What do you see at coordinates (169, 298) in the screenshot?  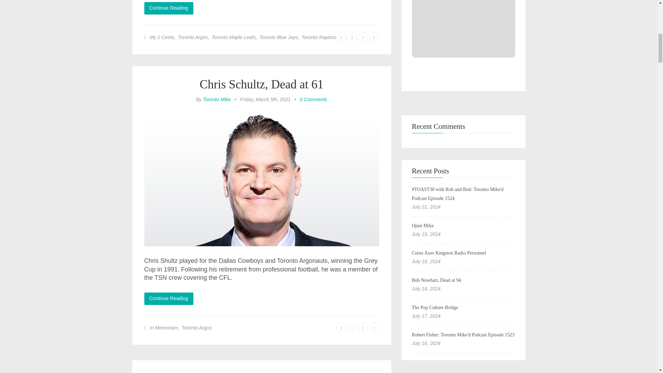 I see `Continue Reading` at bounding box center [169, 298].